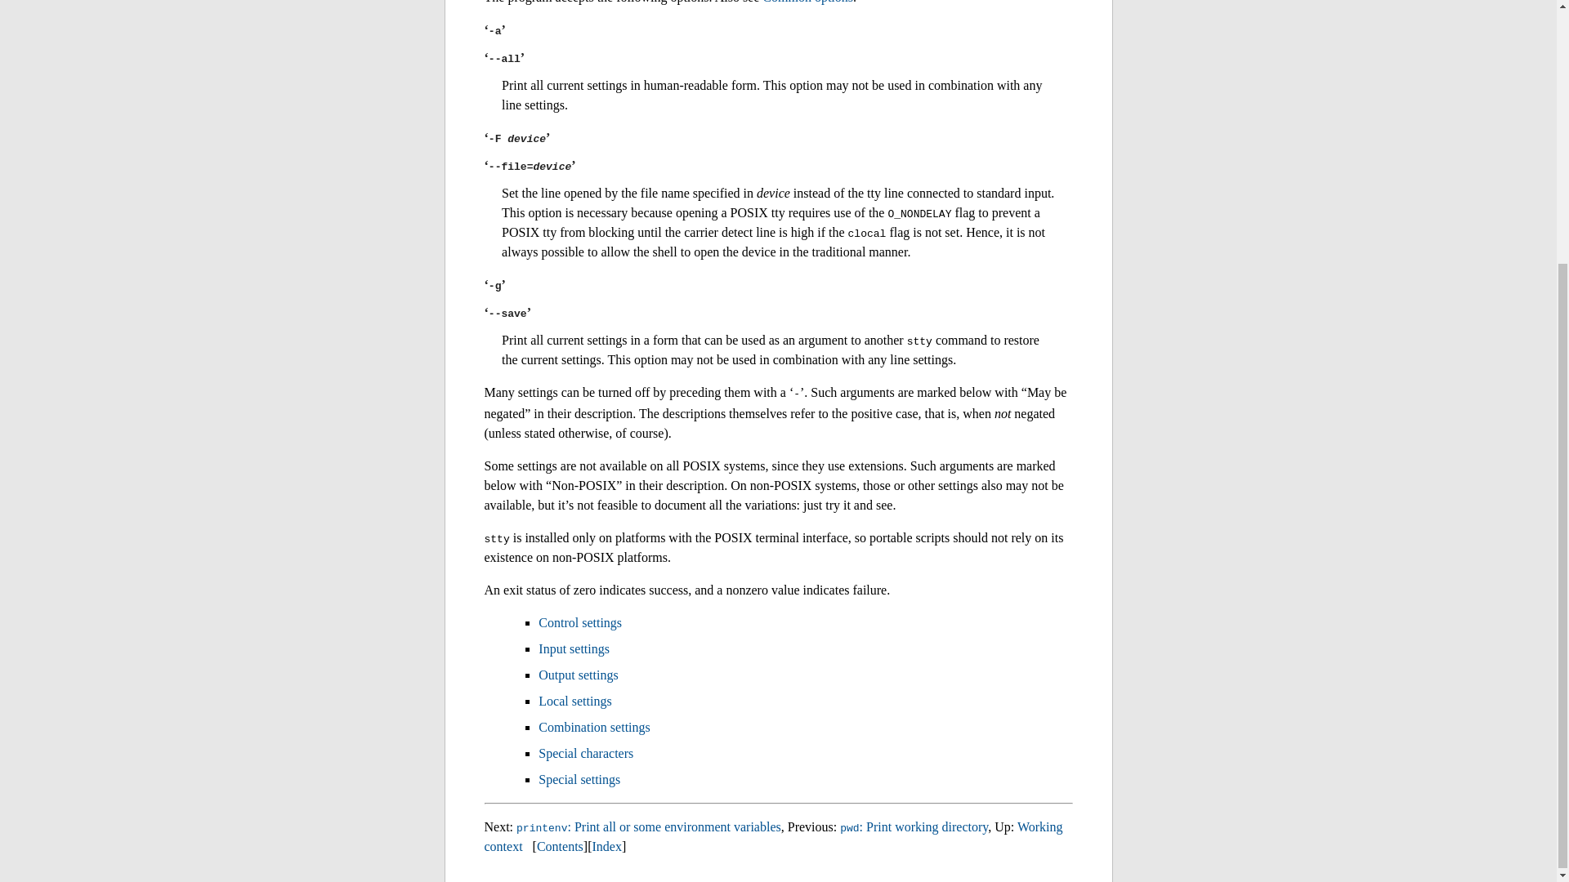 This screenshot has width=1569, height=882. What do you see at coordinates (574, 648) in the screenshot?
I see `Input settings` at bounding box center [574, 648].